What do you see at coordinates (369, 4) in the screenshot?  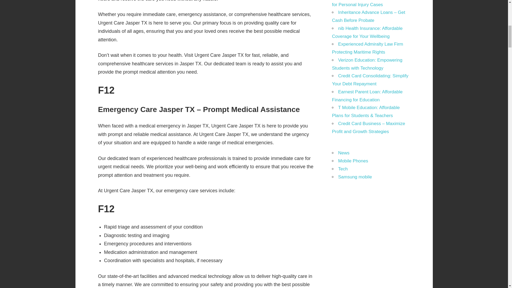 I see `Experienced Accident Law Lawyer for Personal Injury Cases` at bounding box center [369, 4].